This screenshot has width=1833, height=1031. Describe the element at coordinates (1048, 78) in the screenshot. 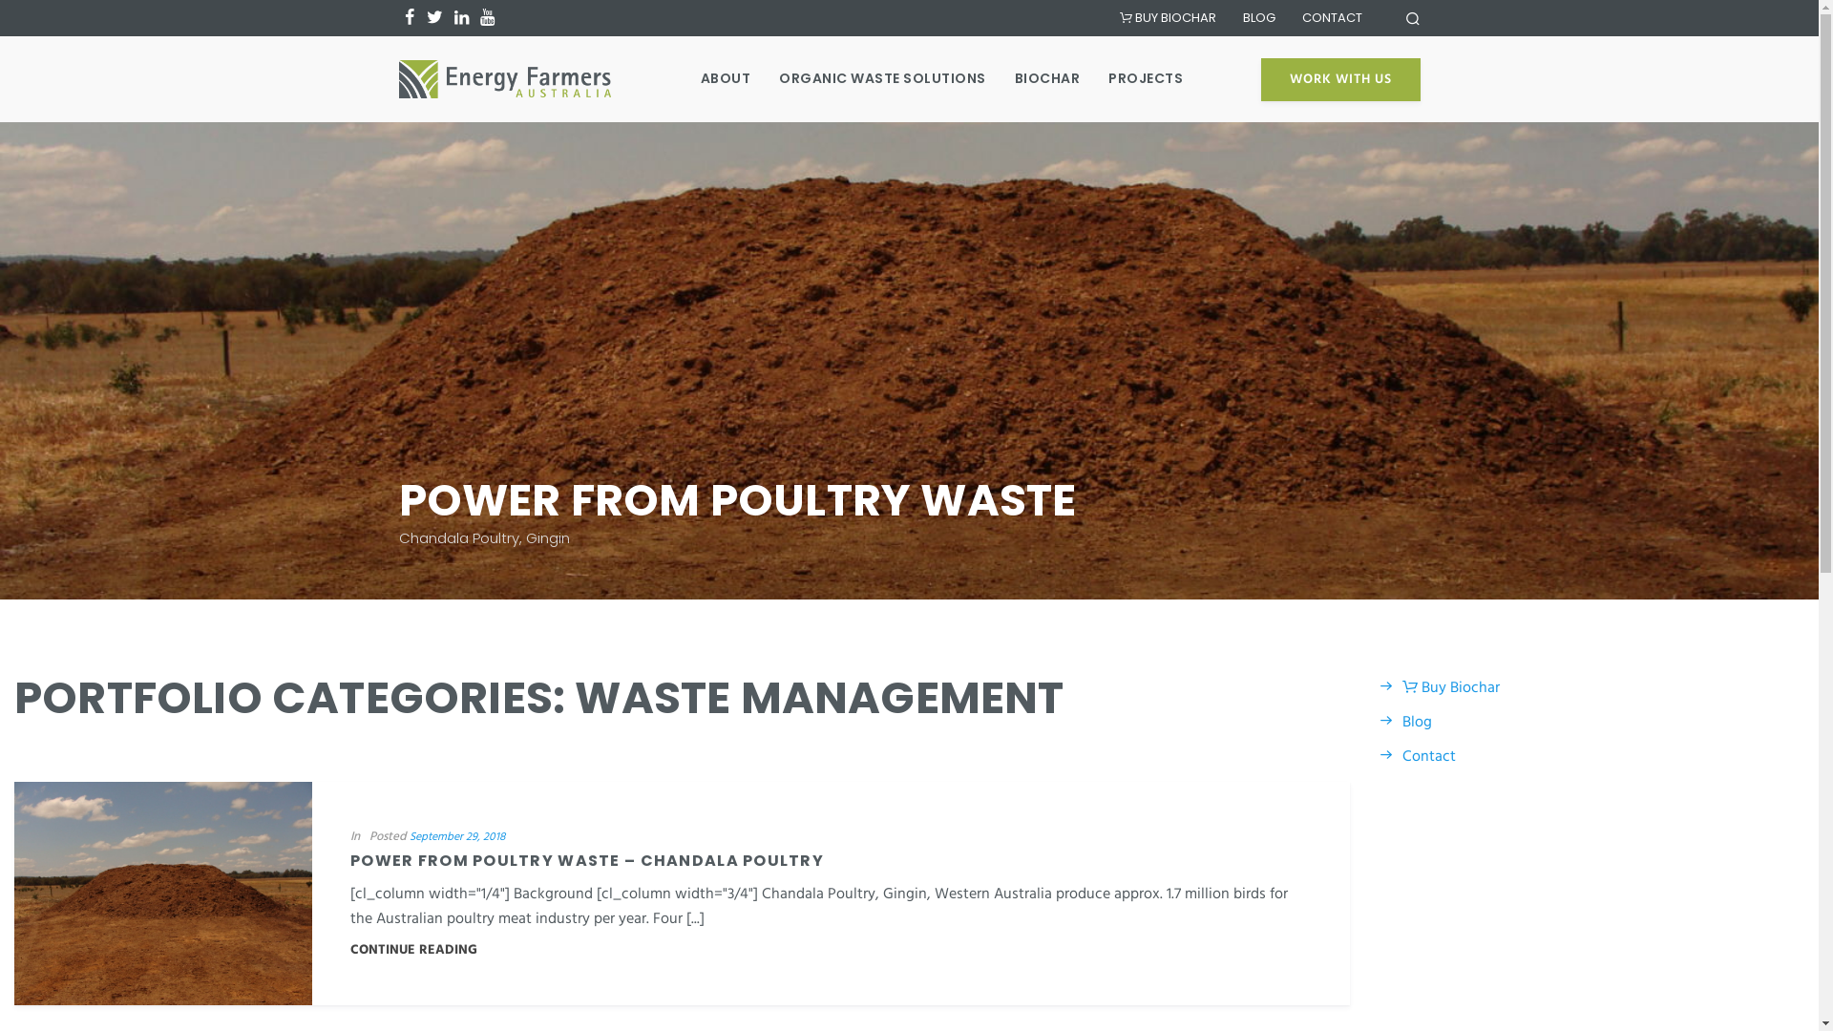

I see `BIOCHAR` at that location.